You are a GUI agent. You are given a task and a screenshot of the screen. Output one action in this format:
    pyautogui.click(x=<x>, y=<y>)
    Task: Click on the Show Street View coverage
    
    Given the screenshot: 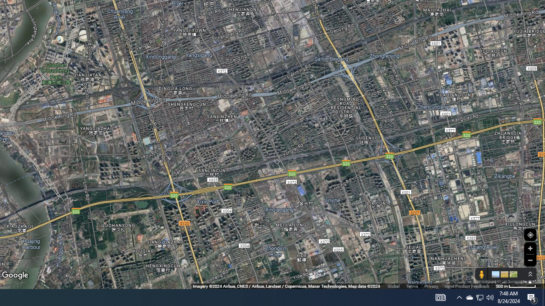 What is the action you would take?
    pyautogui.click(x=481, y=274)
    